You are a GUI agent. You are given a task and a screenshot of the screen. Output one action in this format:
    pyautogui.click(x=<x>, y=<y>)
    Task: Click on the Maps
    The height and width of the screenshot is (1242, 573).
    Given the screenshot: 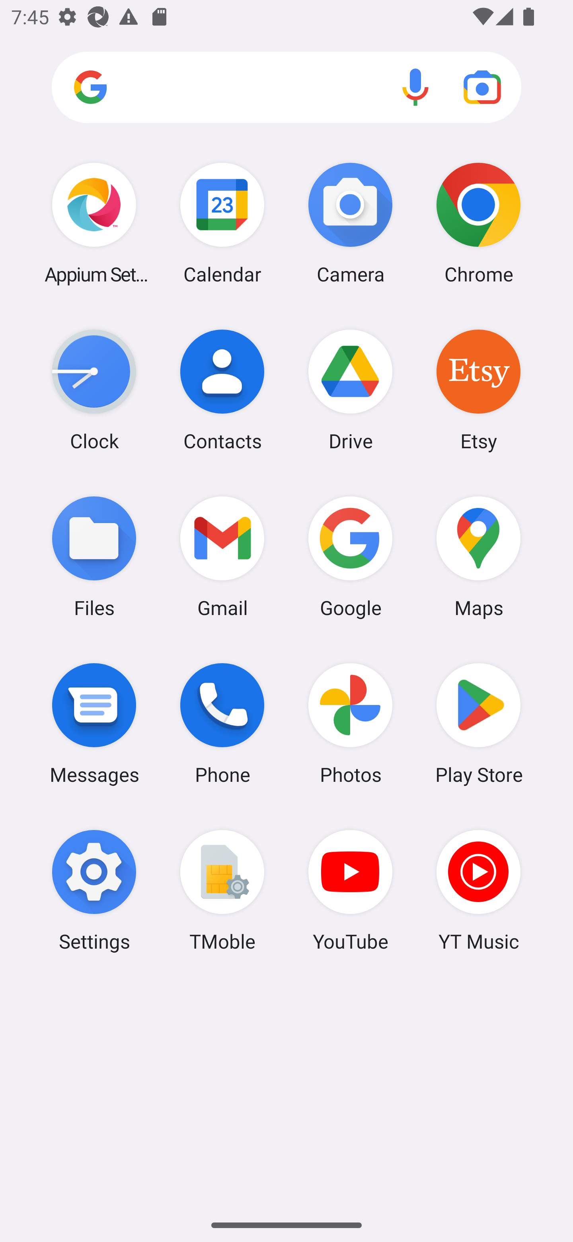 What is the action you would take?
    pyautogui.click(x=478, y=556)
    